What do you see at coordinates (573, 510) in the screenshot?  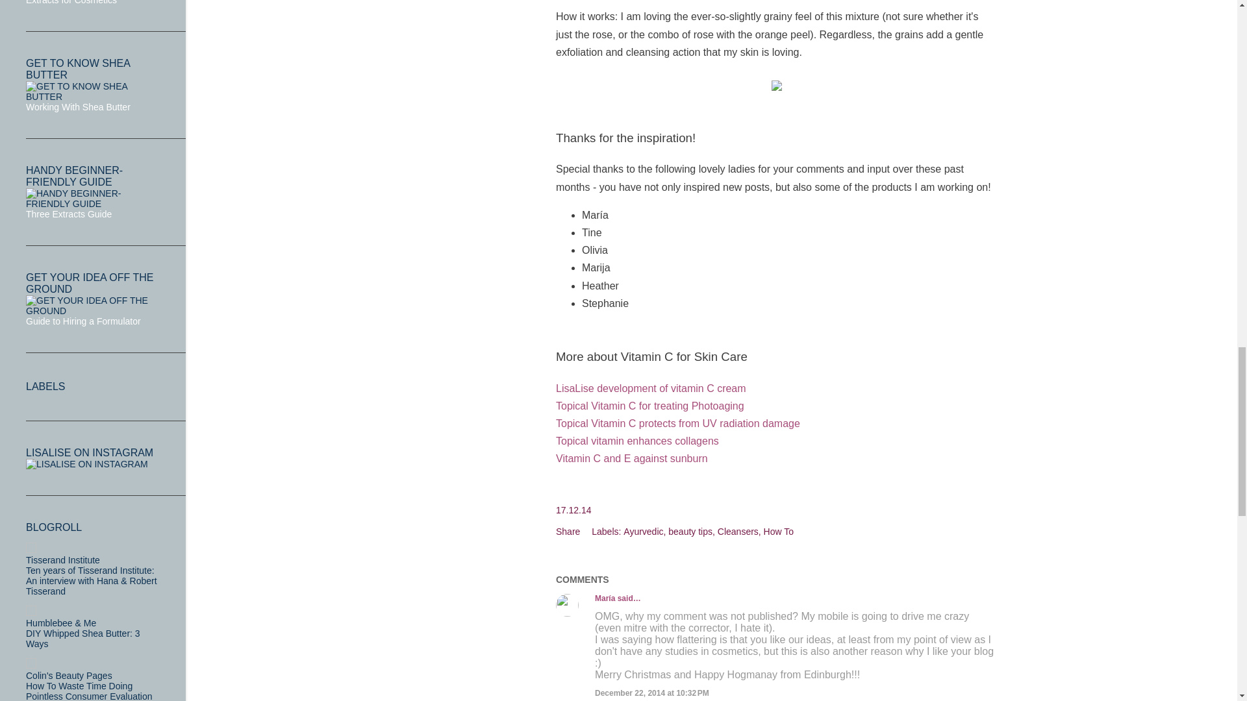 I see `17.12.14` at bounding box center [573, 510].